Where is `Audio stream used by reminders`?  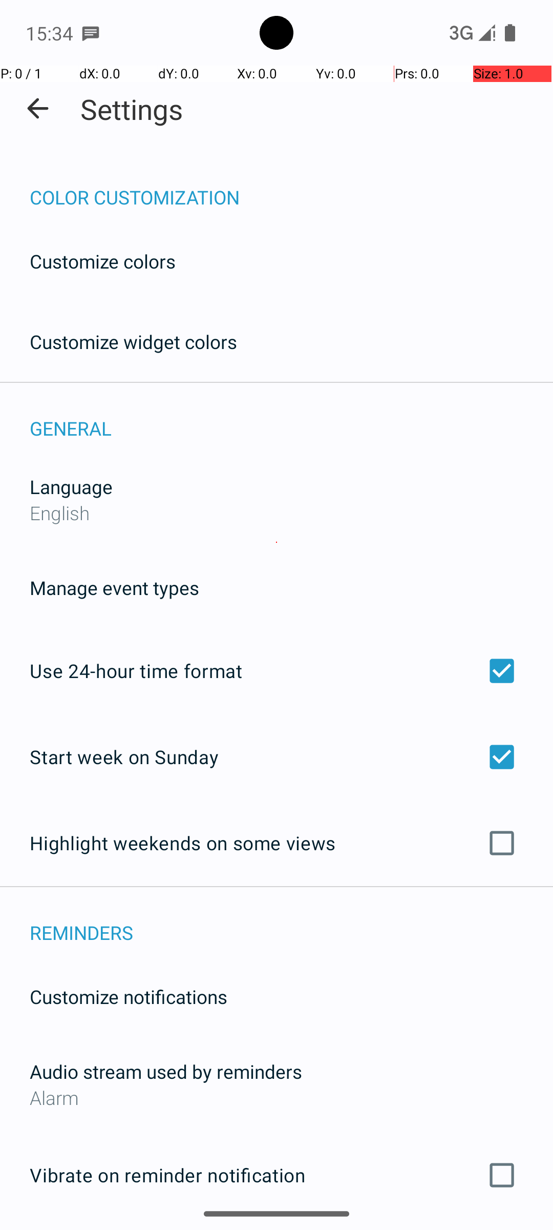
Audio stream used by reminders is located at coordinates (166, 1071).